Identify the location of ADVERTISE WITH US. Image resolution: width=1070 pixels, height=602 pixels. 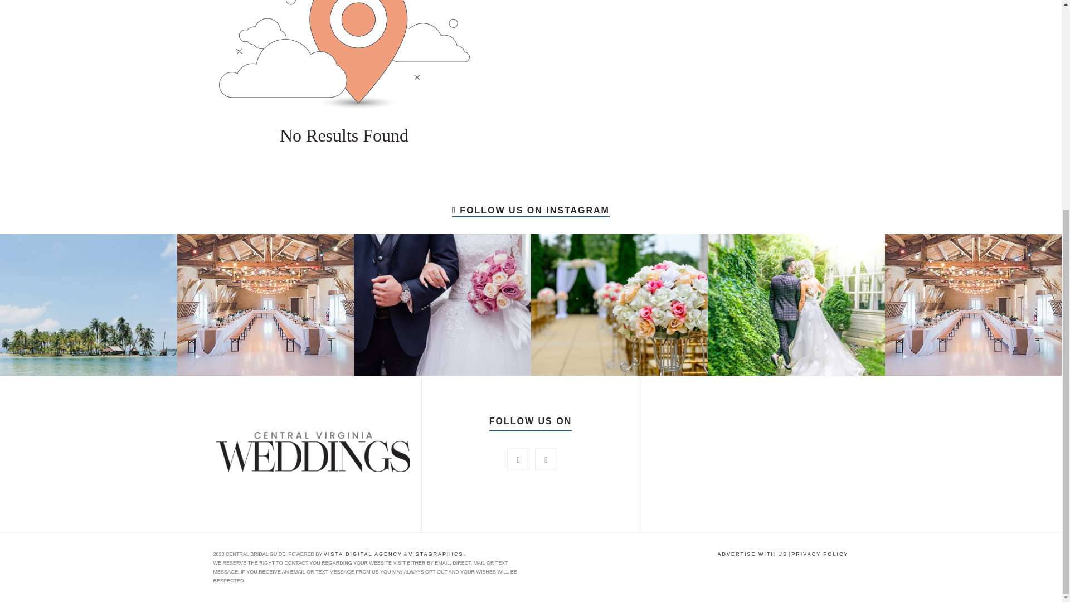
(752, 554).